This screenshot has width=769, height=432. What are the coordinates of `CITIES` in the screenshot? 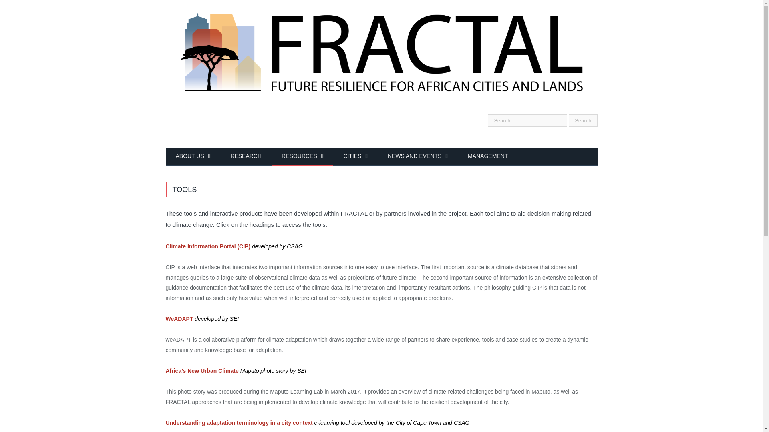 It's located at (355, 156).